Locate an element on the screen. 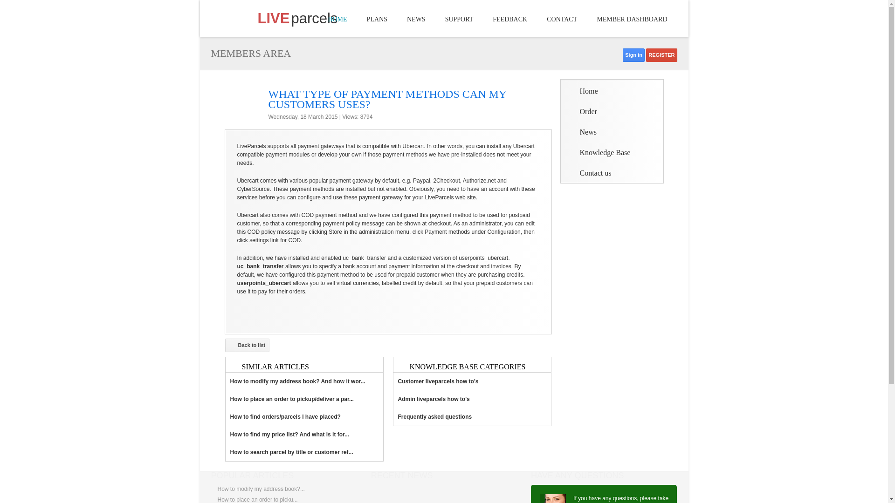 The height and width of the screenshot is (503, 895). CONTACT is located at coordinates (562, 18).